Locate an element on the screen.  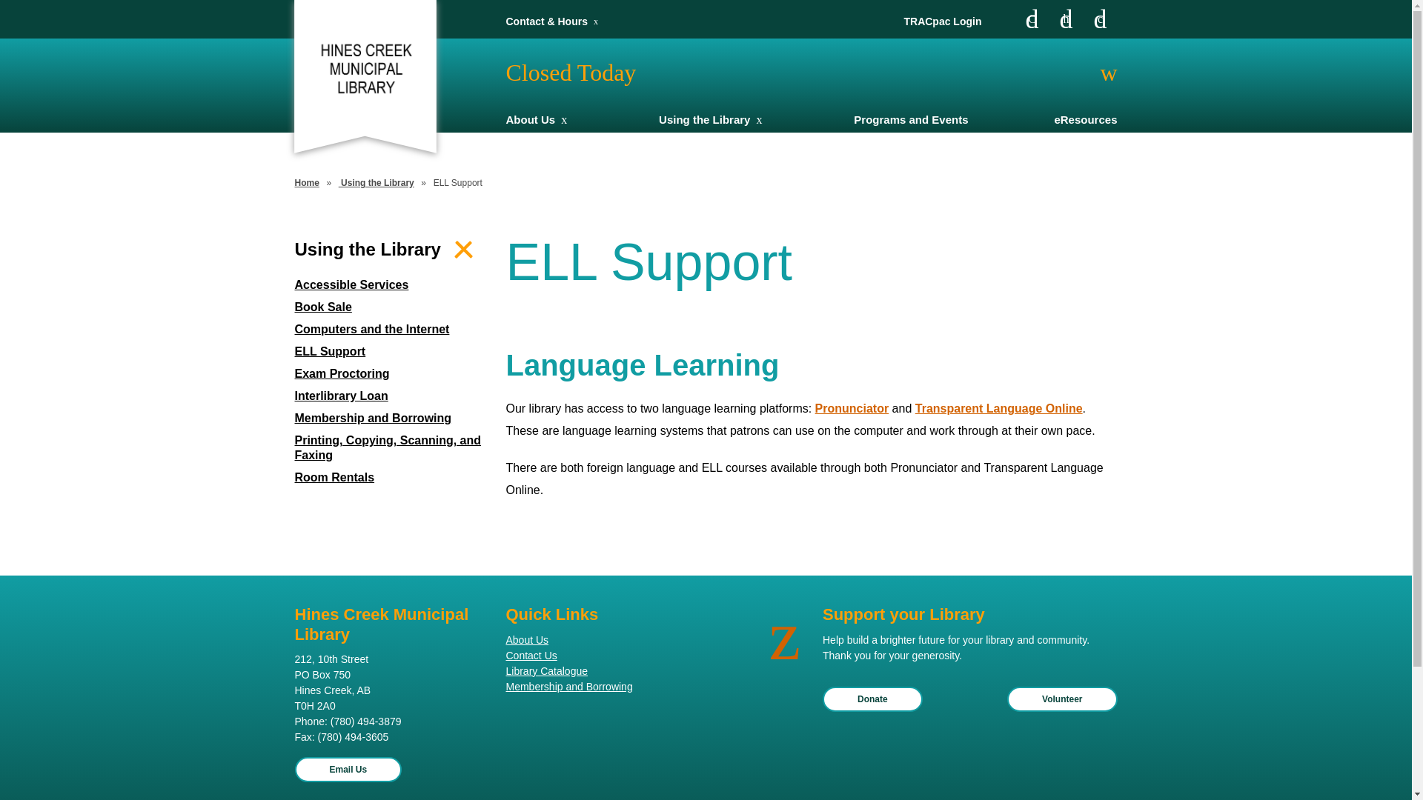
Transparent Language Online is located at coordinates (999, 409).